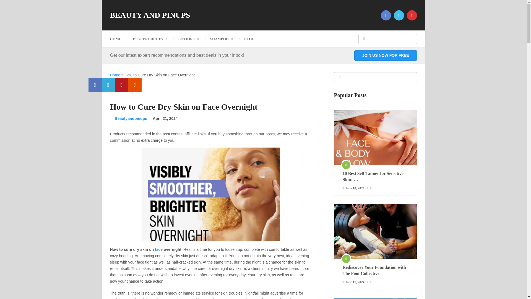 The image size is (531, 299). Describe the element at coordinates (386, 55) in the screenshot. I see `Join Us Now For Free` at that location.